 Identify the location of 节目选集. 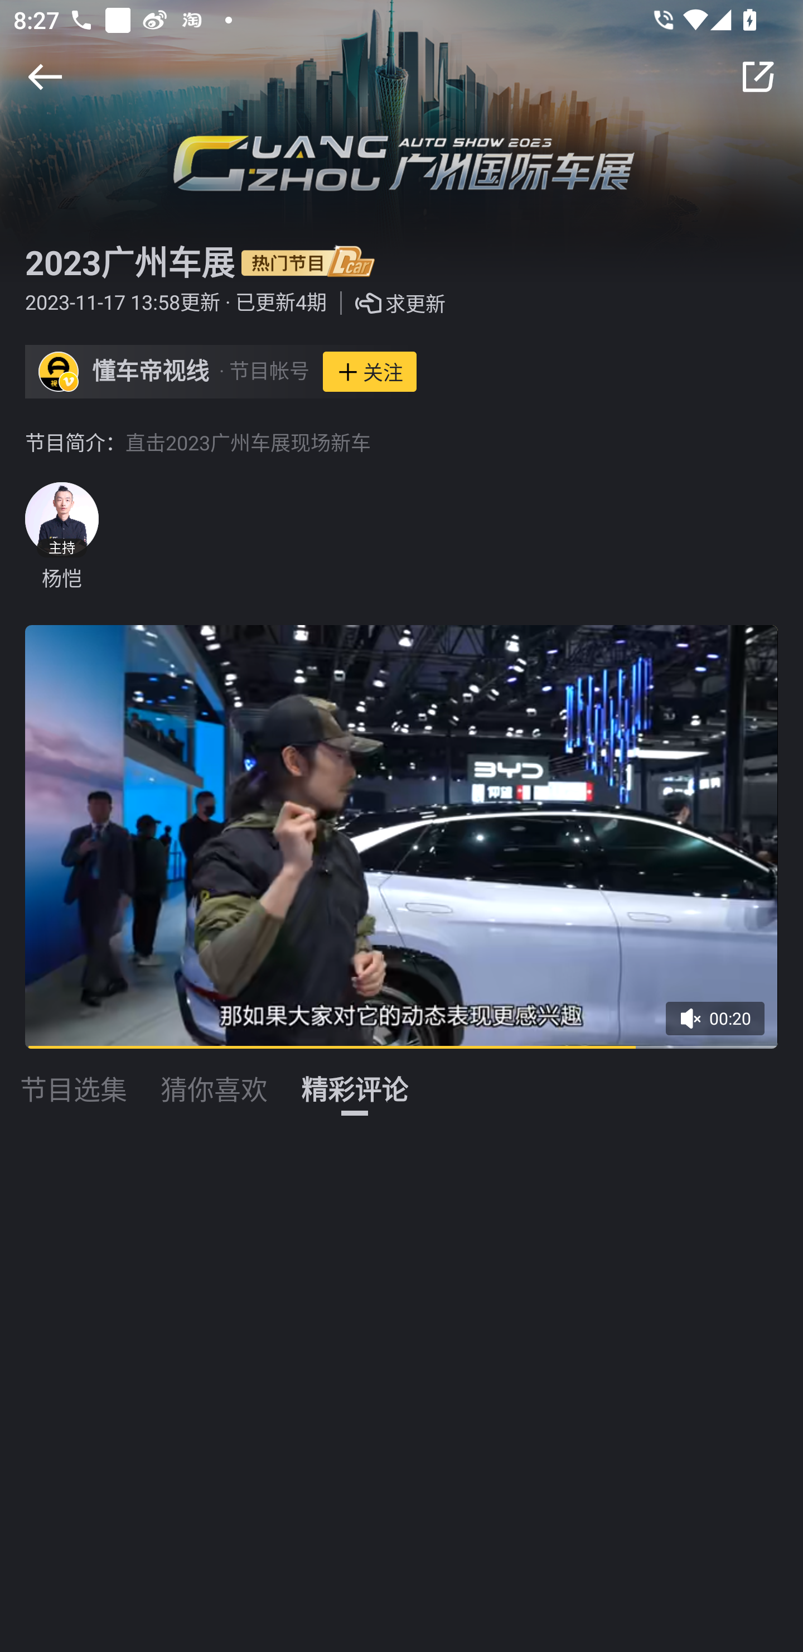
(74, 1078).